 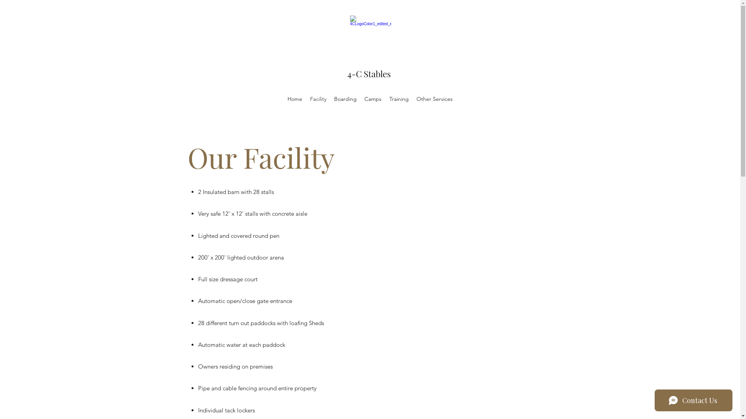 I want to click on Training, so click(x=399, y=99).